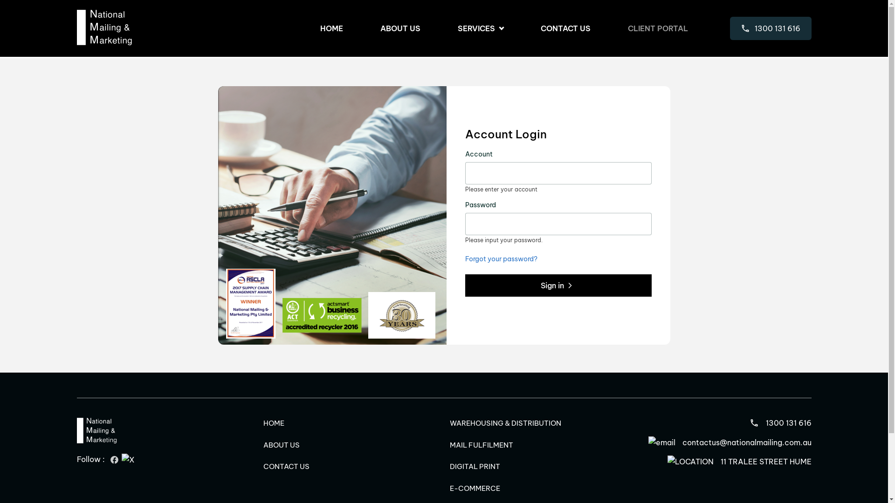 The height and width of the screenshot is (503, 895). I want to click on CONTACT US, so click(286, 467).